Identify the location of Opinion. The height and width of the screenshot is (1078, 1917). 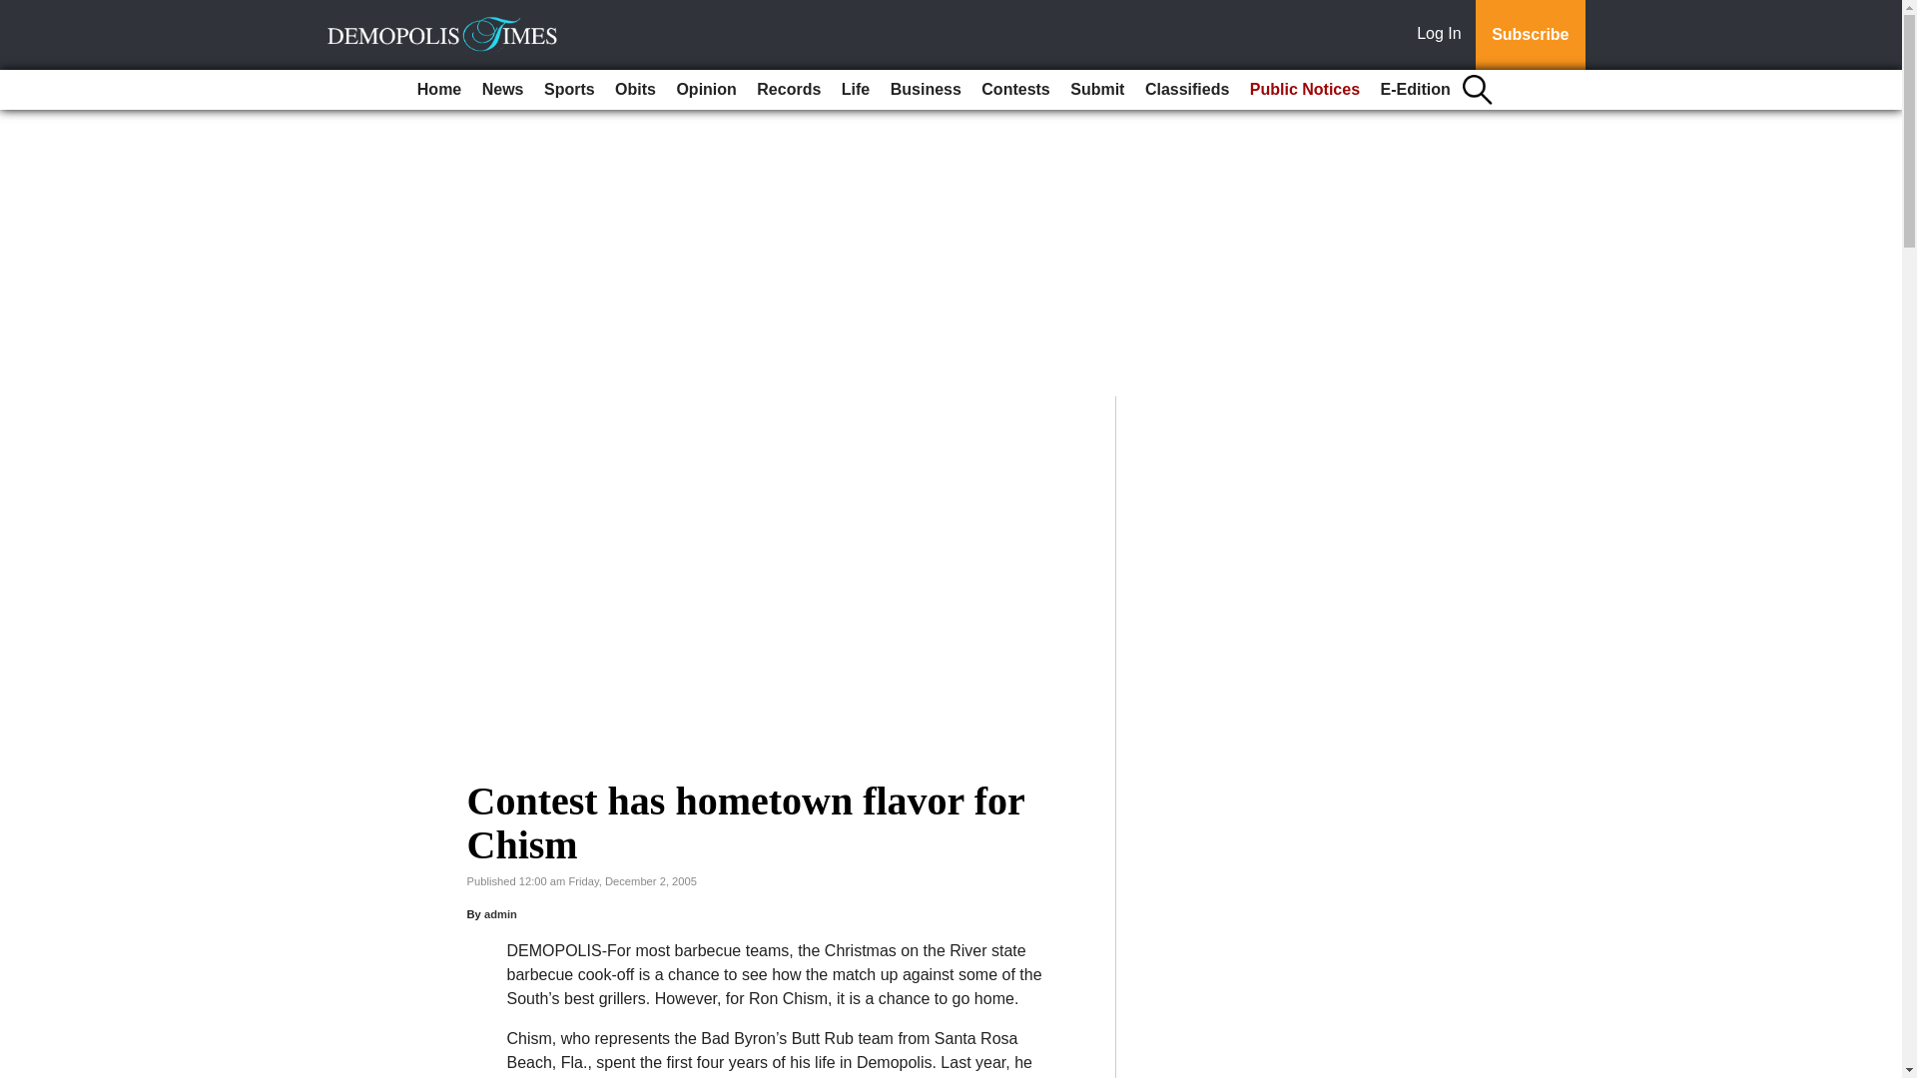
(705, 90).